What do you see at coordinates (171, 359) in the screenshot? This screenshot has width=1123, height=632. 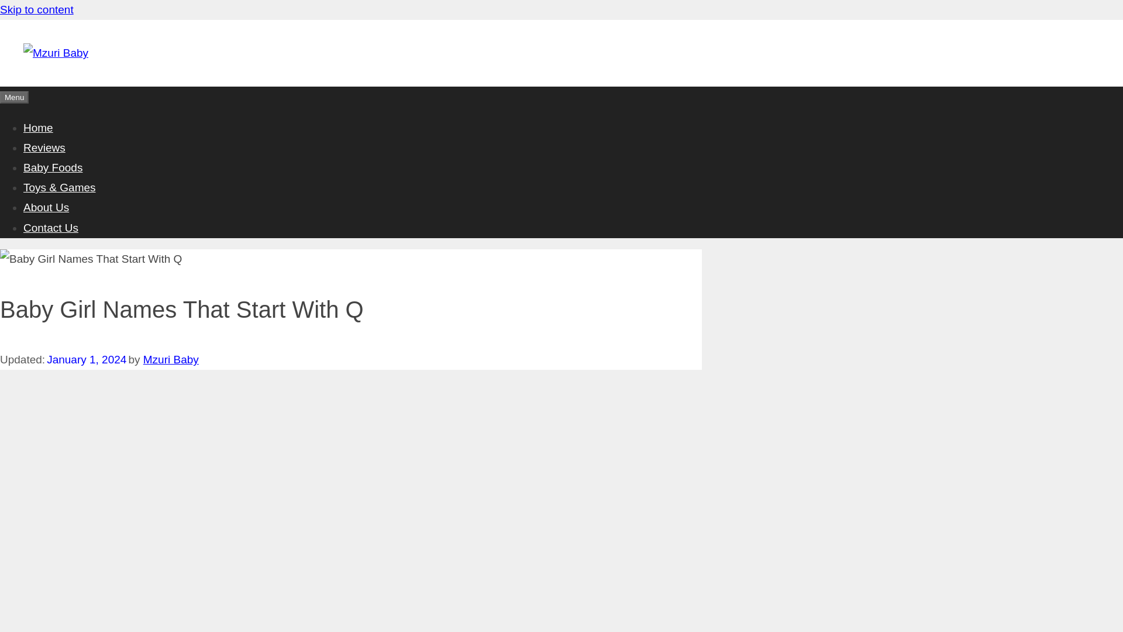 I see `Mzuri Baby` at bounding box center [171, 359].